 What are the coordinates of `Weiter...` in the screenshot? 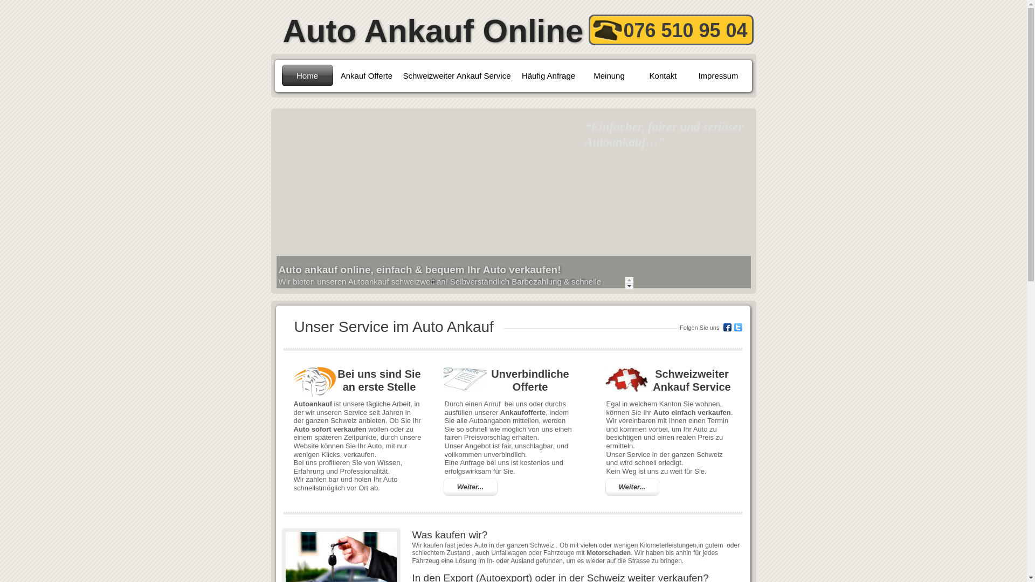 It's located at (471, 487).